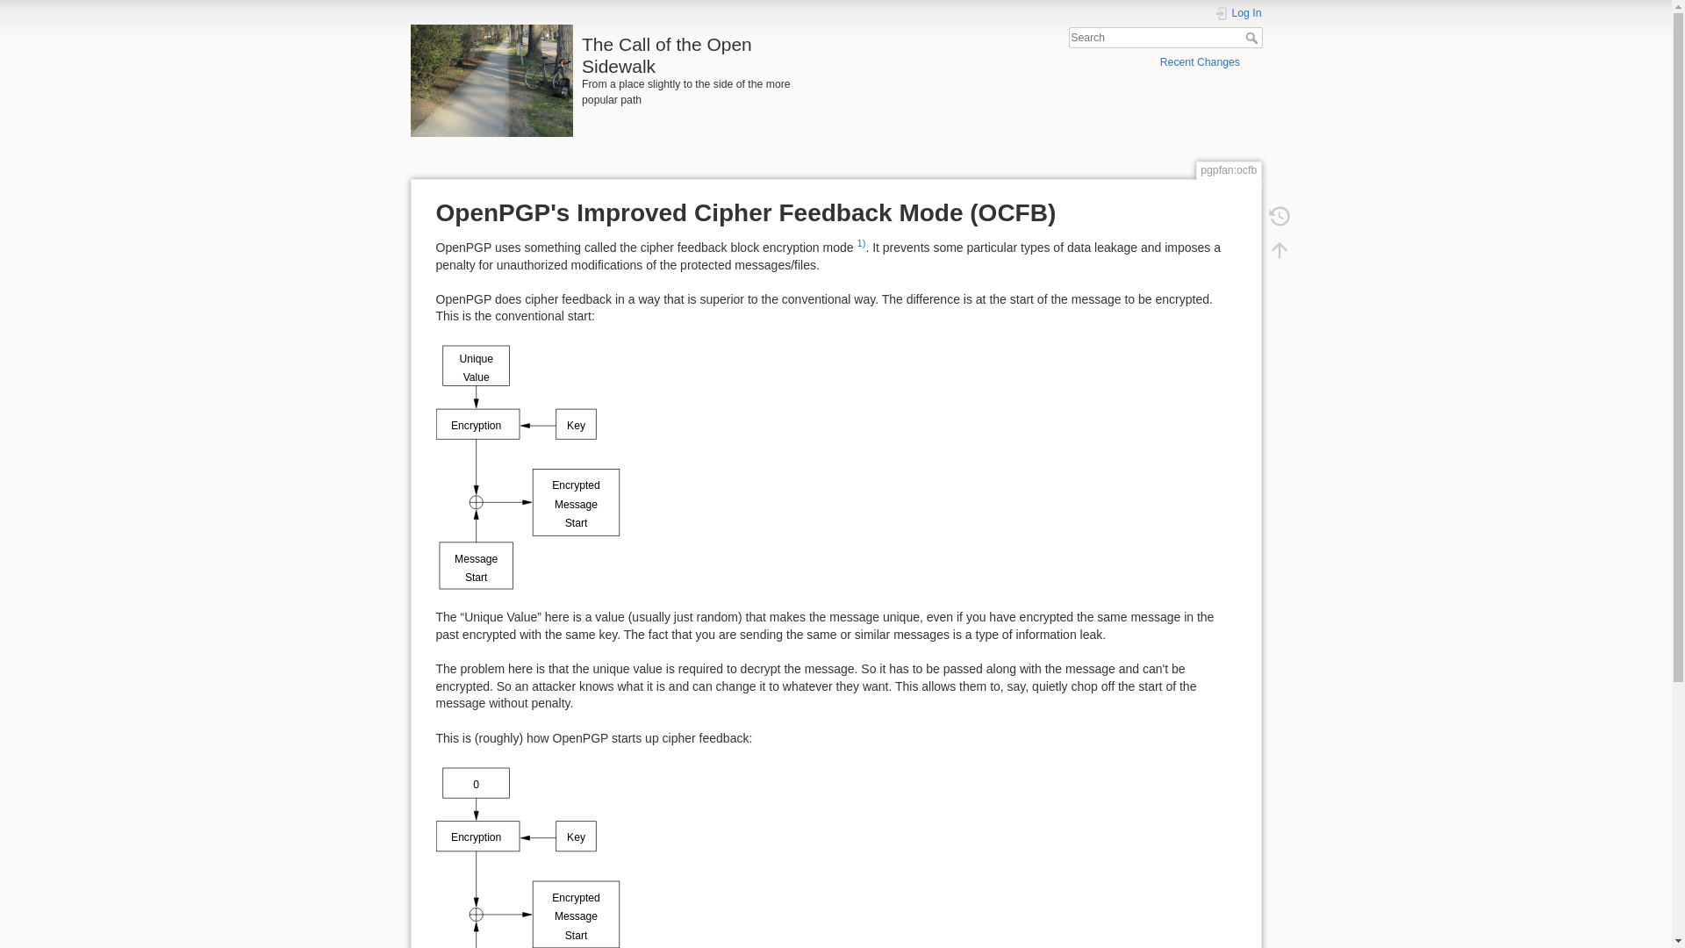 The image size is (1685, 948). I want to click on Log In, so click(1238, 14).